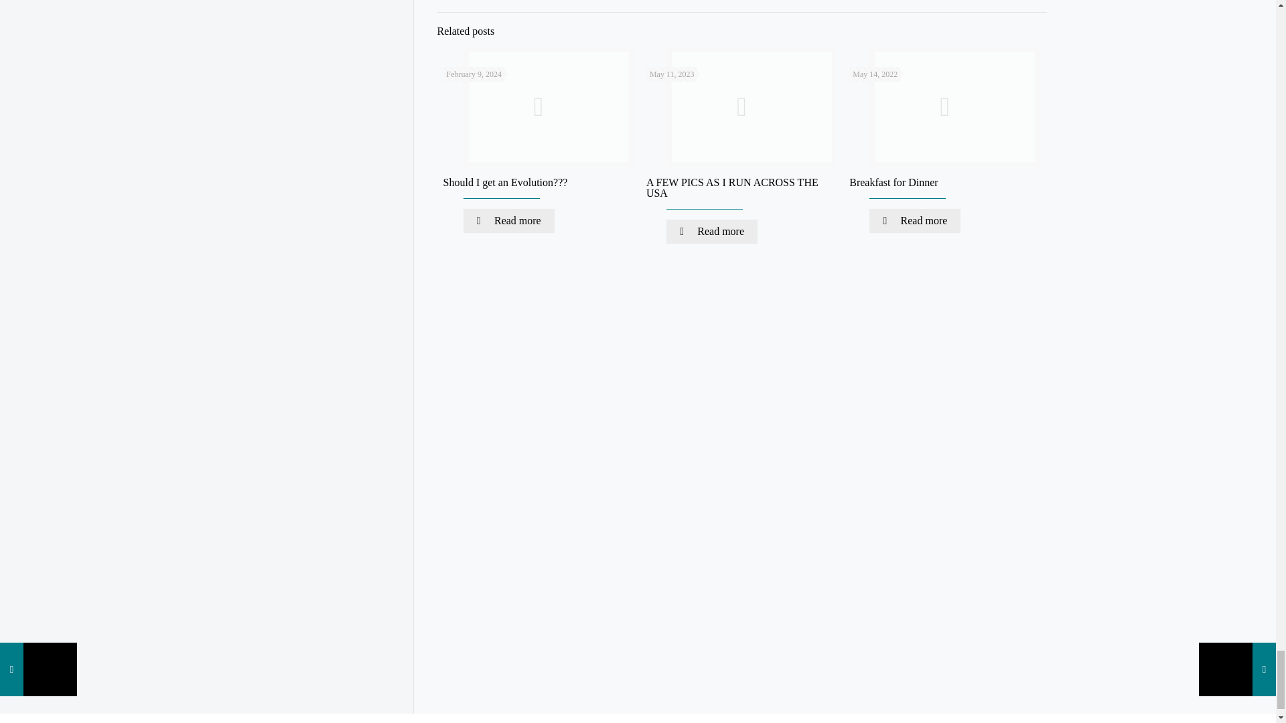  Describe the element at coordinates (508, 221) in the screenshot. I see `Read more` at that location.